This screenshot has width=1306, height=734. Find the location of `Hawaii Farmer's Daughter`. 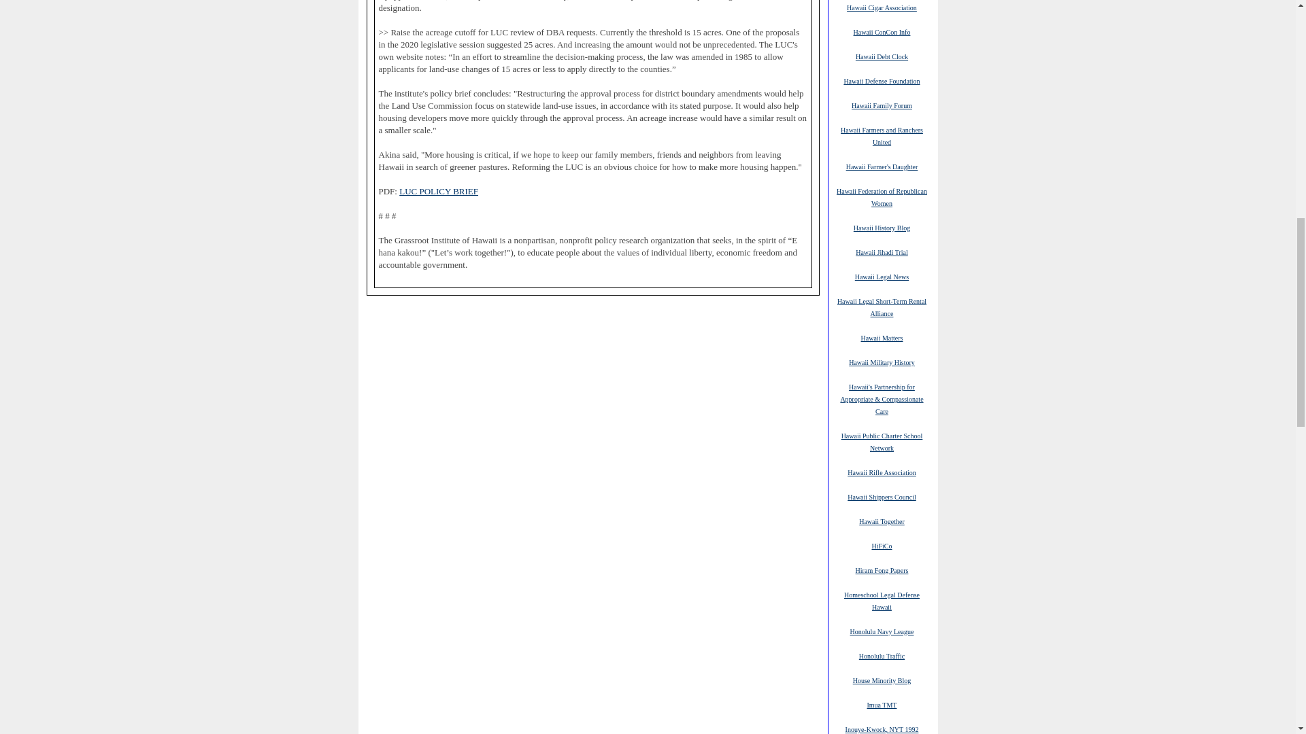

Hawaii Farmer's Daughter is located at coordinates (882, 166).